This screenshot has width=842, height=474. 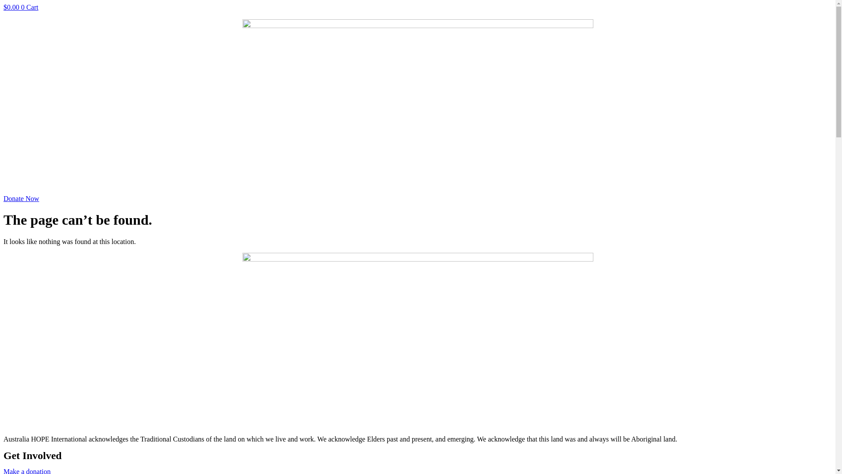 I want to click on Donate Now, so click(x=21, y=198).